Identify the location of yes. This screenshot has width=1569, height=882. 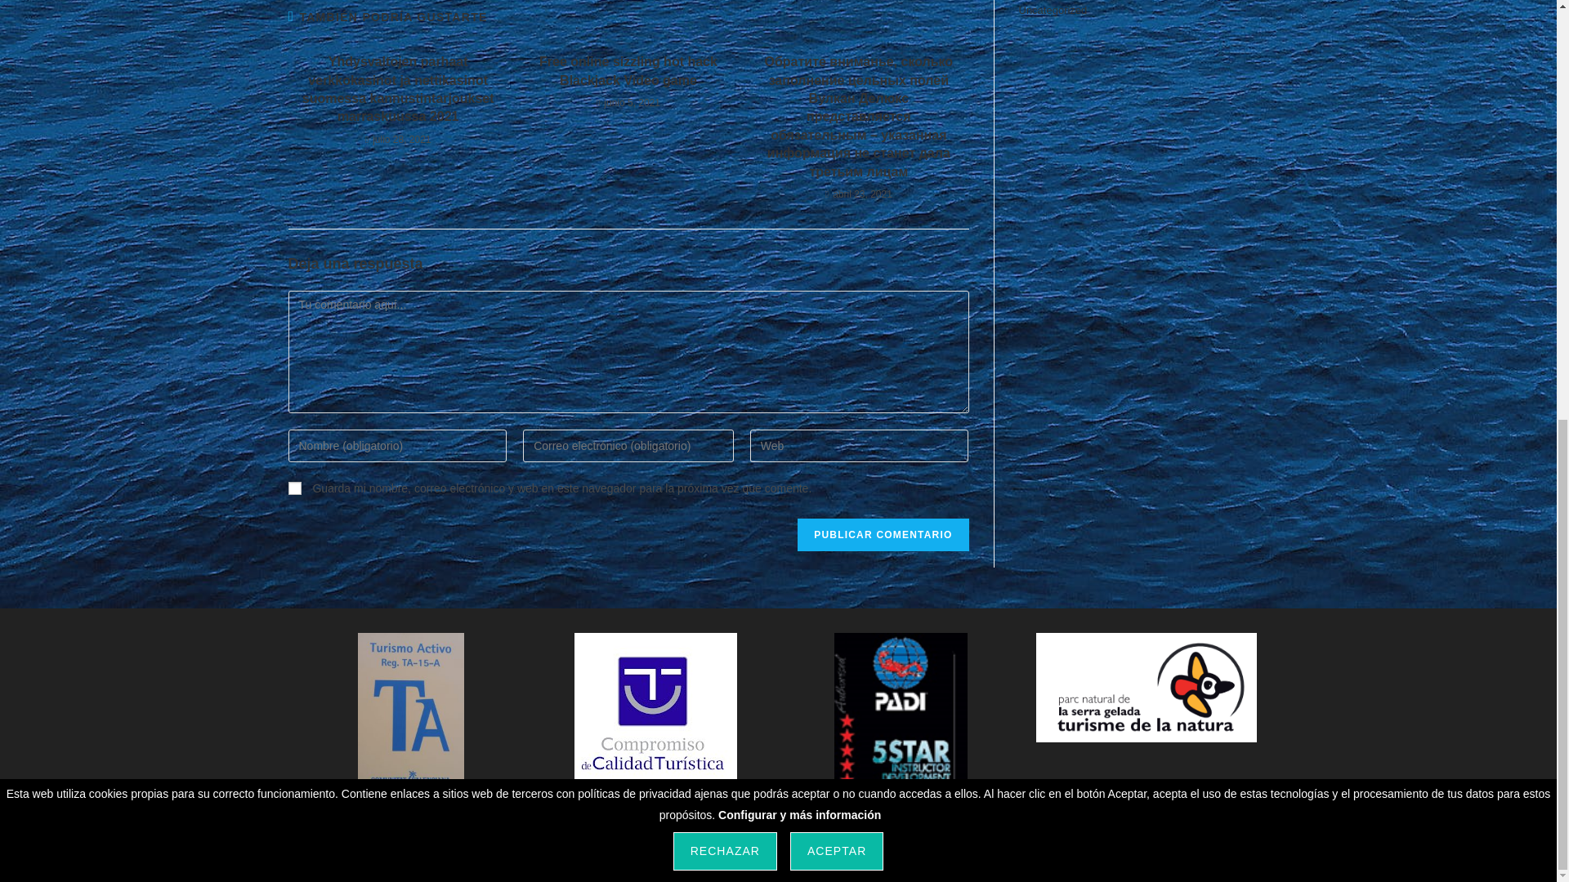
(294, 488).